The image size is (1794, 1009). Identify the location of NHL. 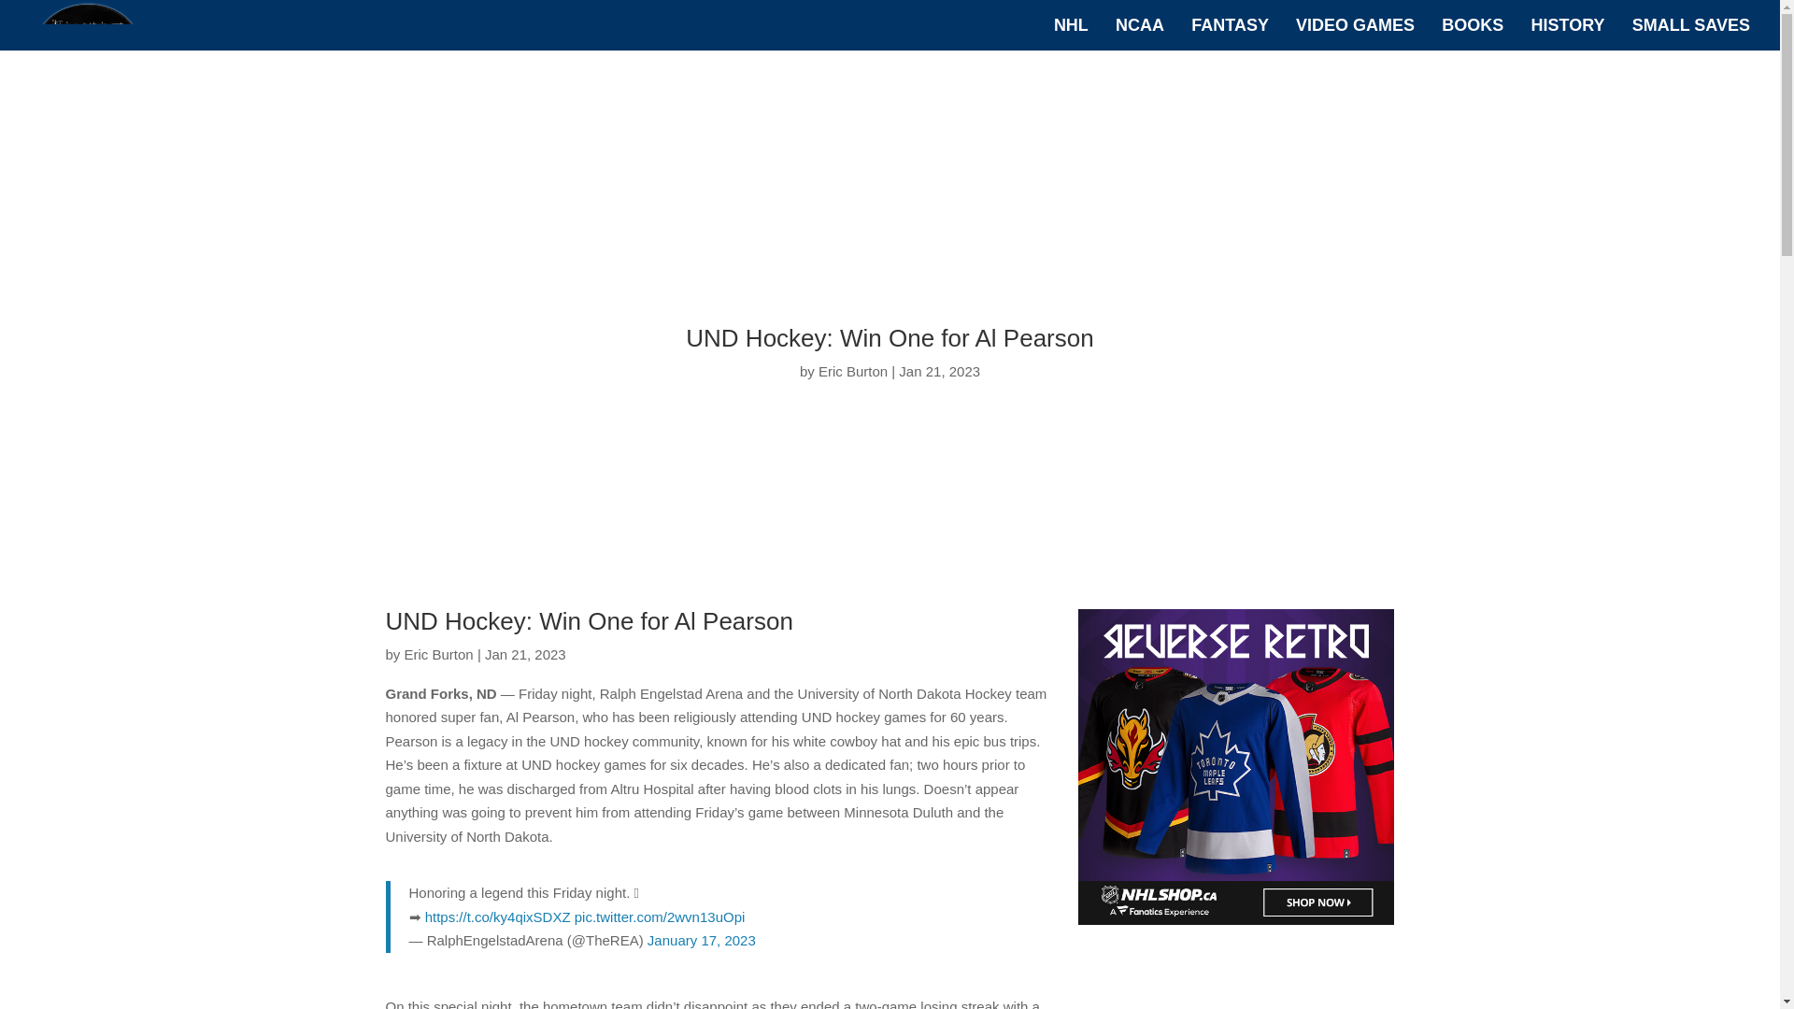
(1071, 35).